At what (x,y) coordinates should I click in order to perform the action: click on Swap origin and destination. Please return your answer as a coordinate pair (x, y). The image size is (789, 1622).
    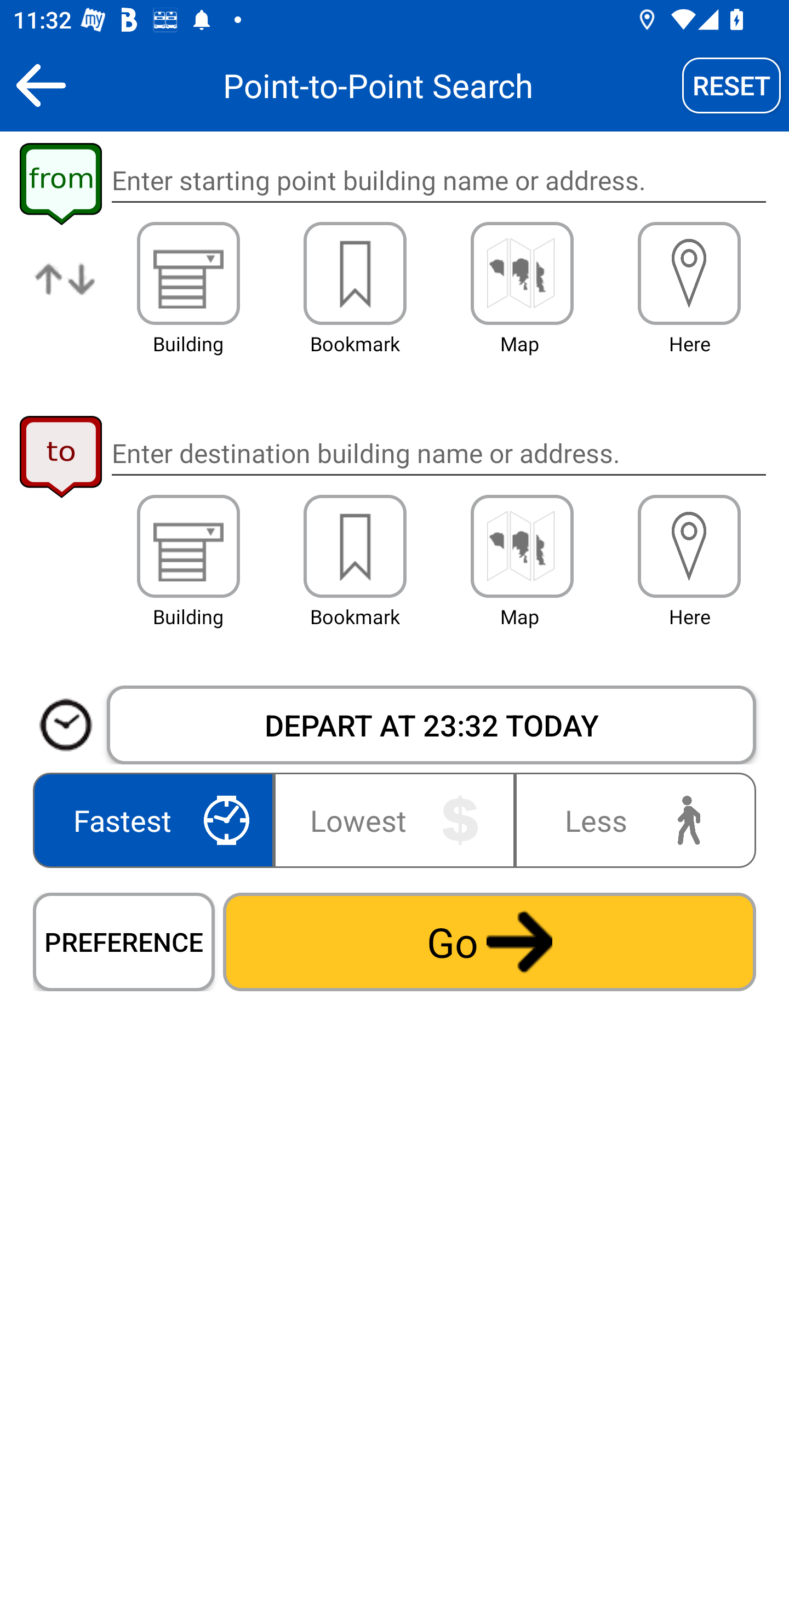
    Looking at the image, I should click on (66, 294).